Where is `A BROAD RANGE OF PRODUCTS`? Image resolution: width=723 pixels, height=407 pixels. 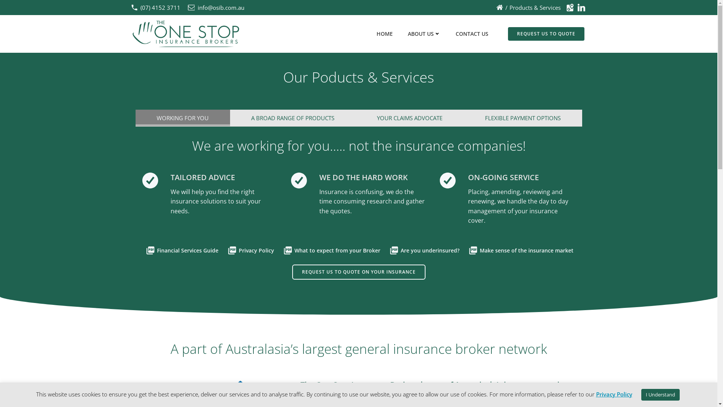
A BROAD RANGE OF PRODUCTS is located at coordinates (293, 118).